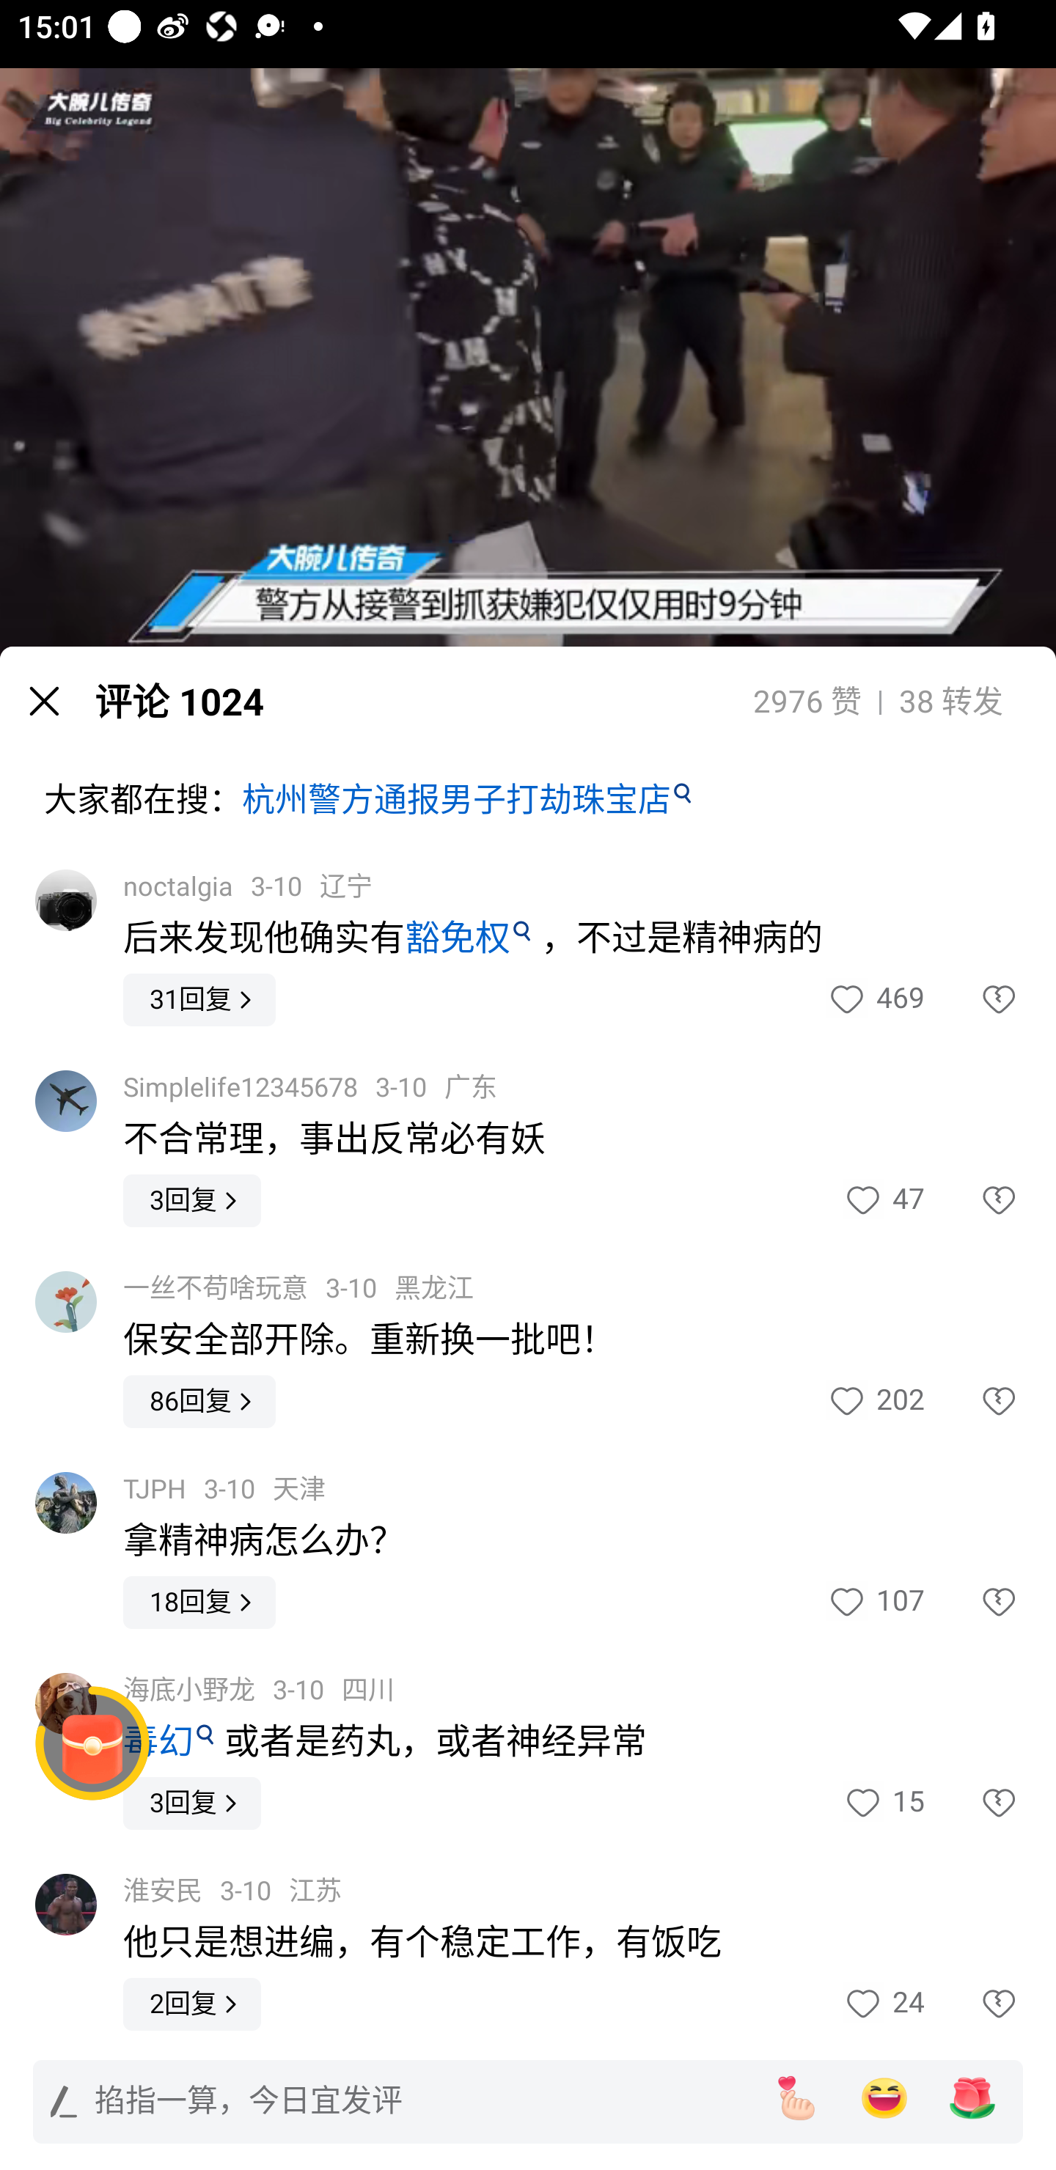  Describe the element at coordinates (199, 1000) in the screenshot. I see `31回复` at that location.